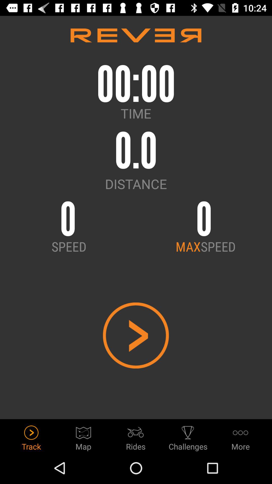 The height and width of the screenshot is (484, 272). Describe the element at coordinates (188, 246) in the screenshot. I see `swipe until the max` at that location.